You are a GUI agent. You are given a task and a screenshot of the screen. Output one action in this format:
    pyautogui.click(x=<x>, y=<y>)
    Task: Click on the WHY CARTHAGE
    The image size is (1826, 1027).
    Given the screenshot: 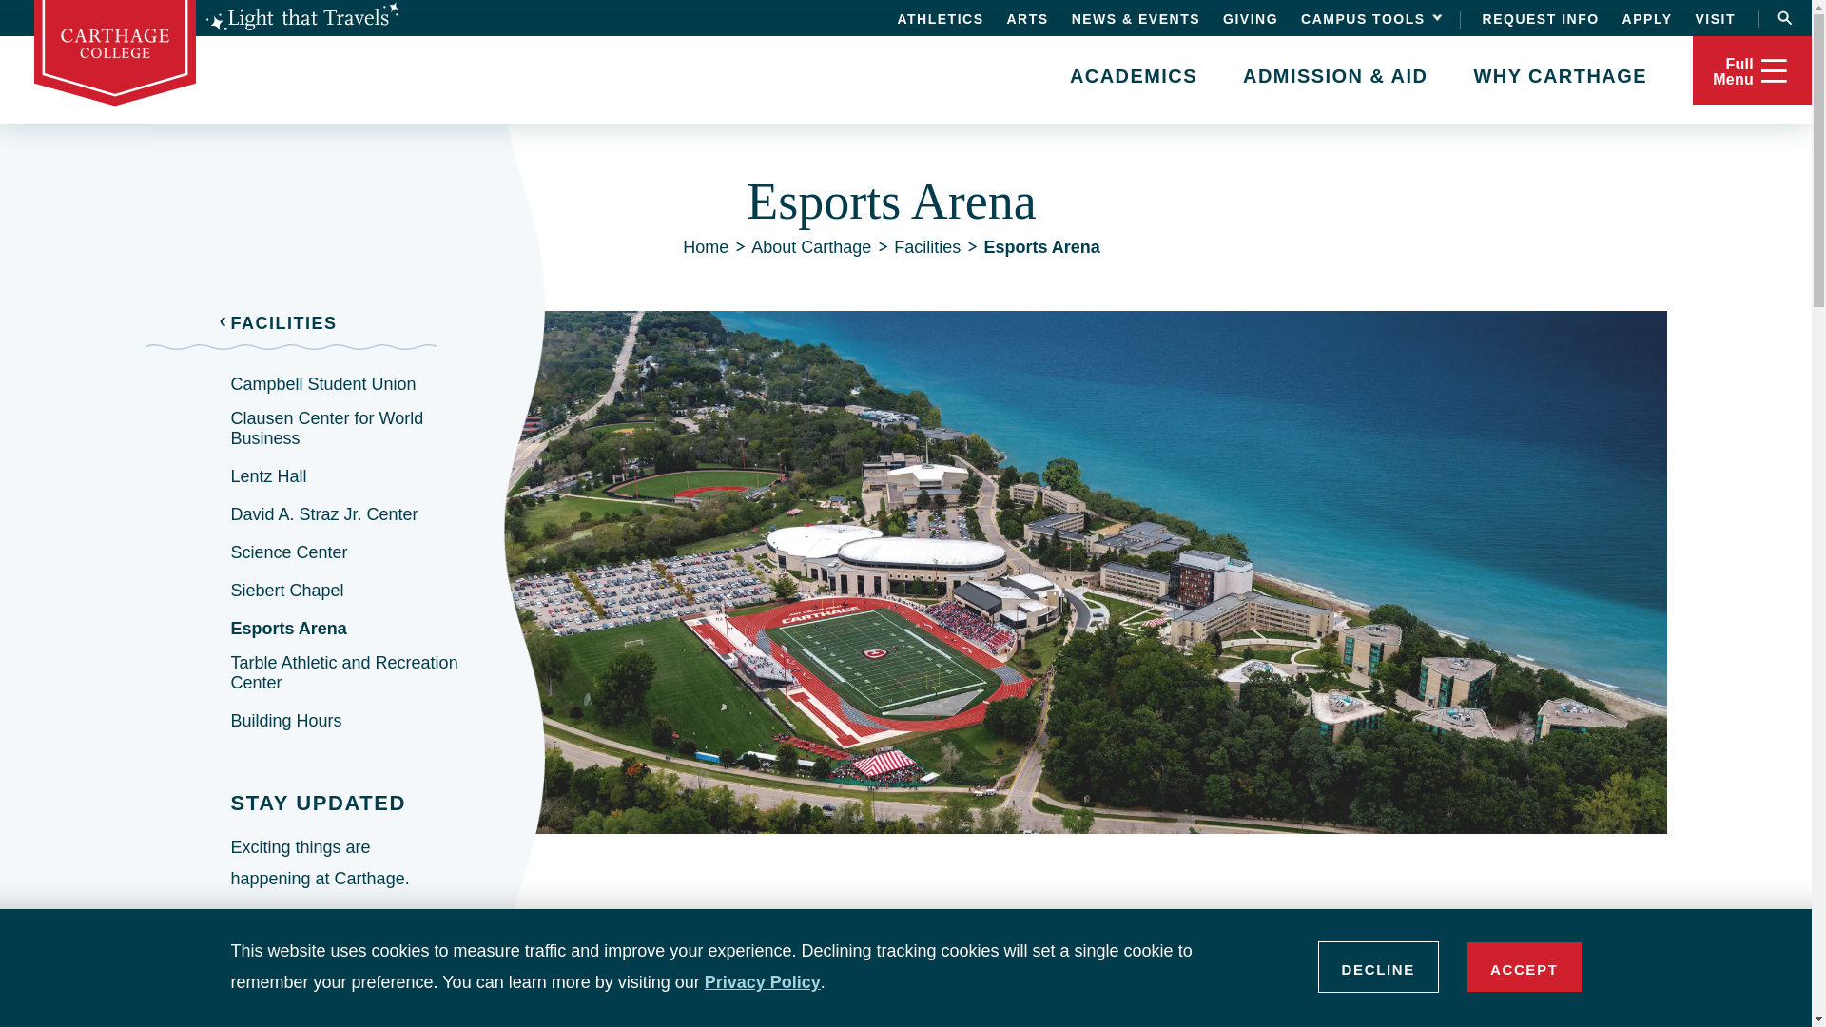 What is the action you would take?
    pyautogui.click(x=1560, y=74)
    